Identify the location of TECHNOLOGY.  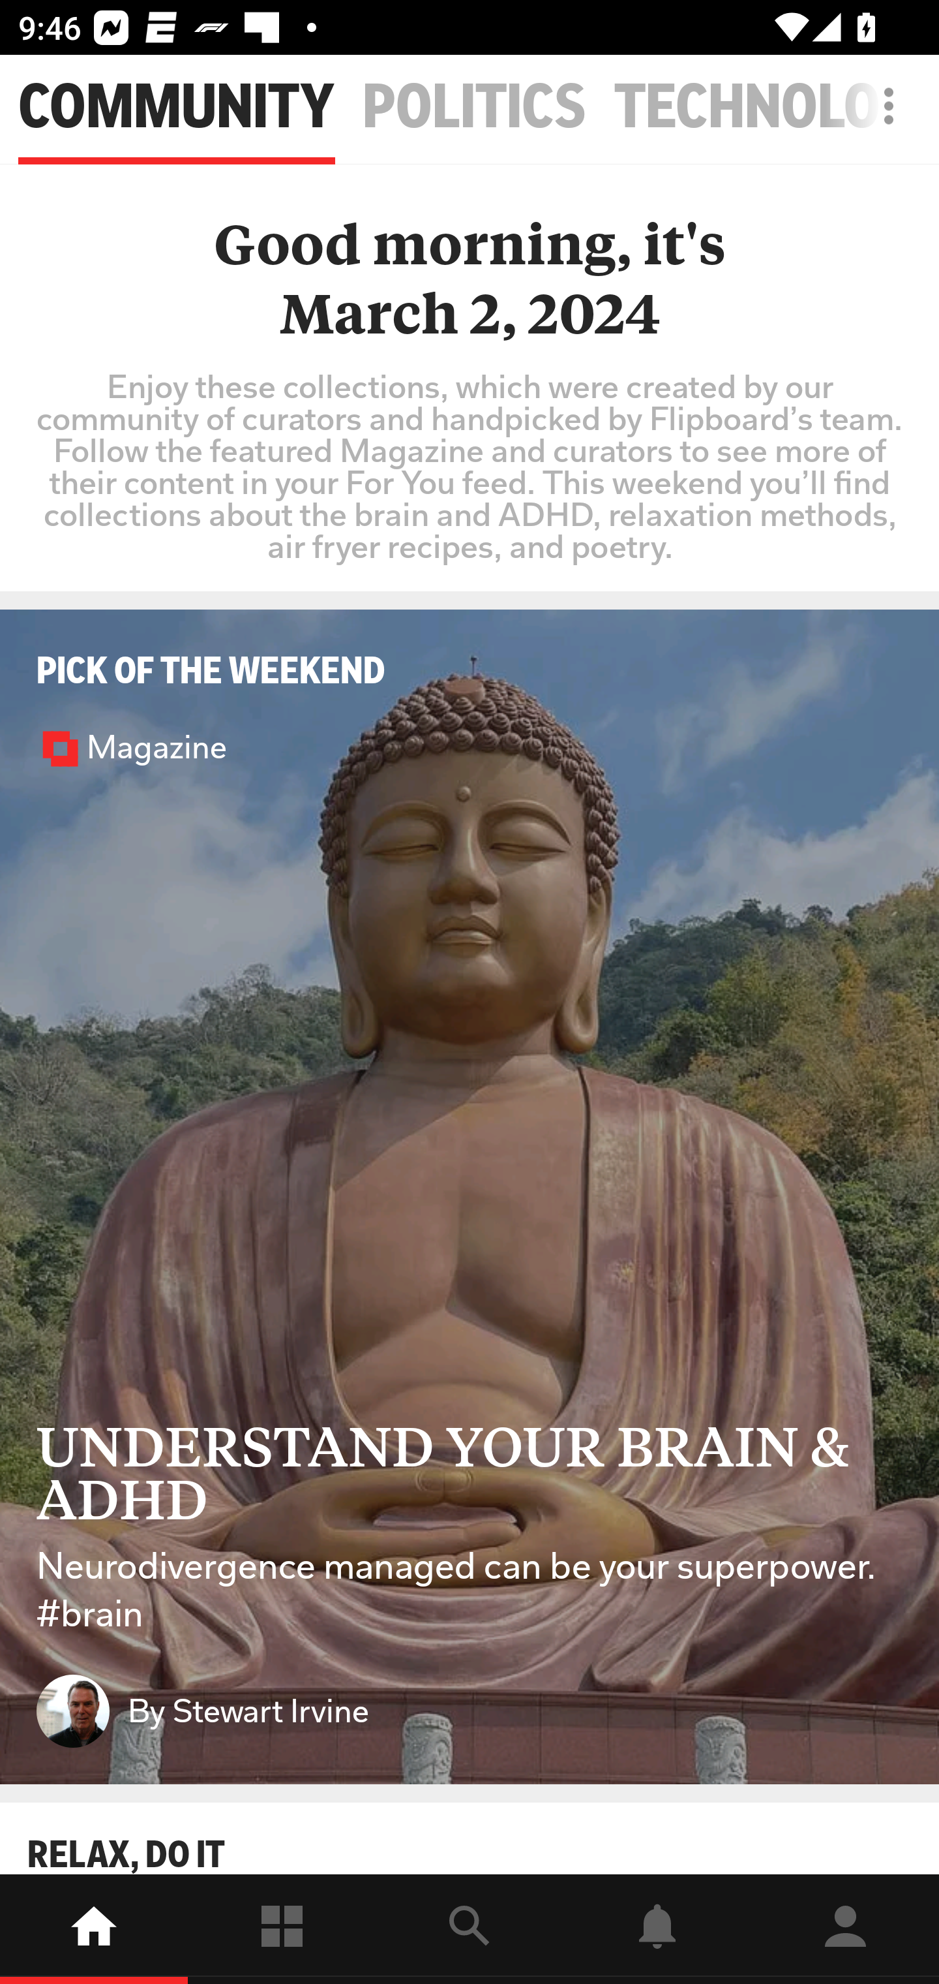
(776, 107).